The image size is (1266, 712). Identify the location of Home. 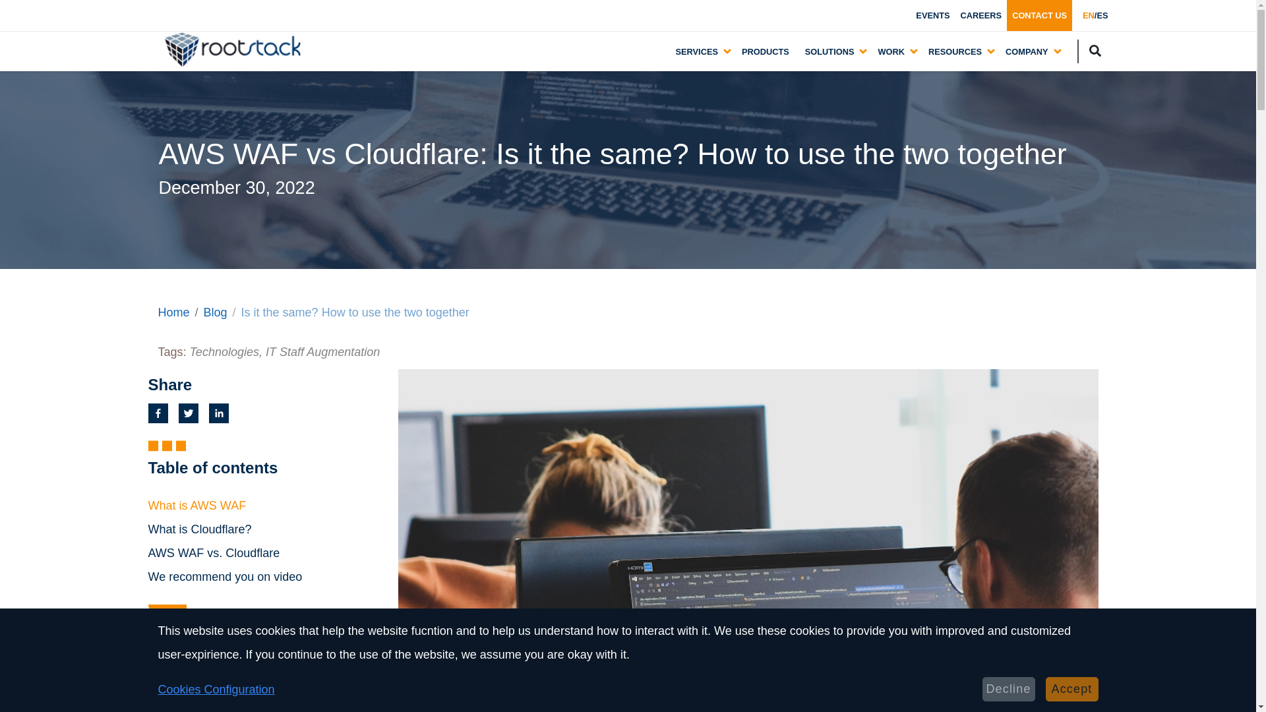
(174, 312).